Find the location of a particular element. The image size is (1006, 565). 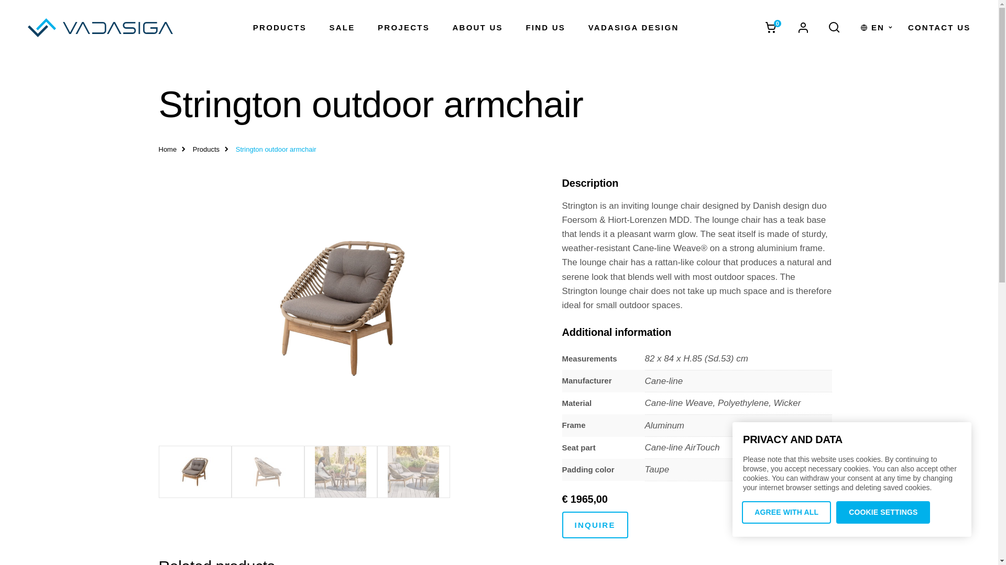

SALE is located at coordinates (342, 27).